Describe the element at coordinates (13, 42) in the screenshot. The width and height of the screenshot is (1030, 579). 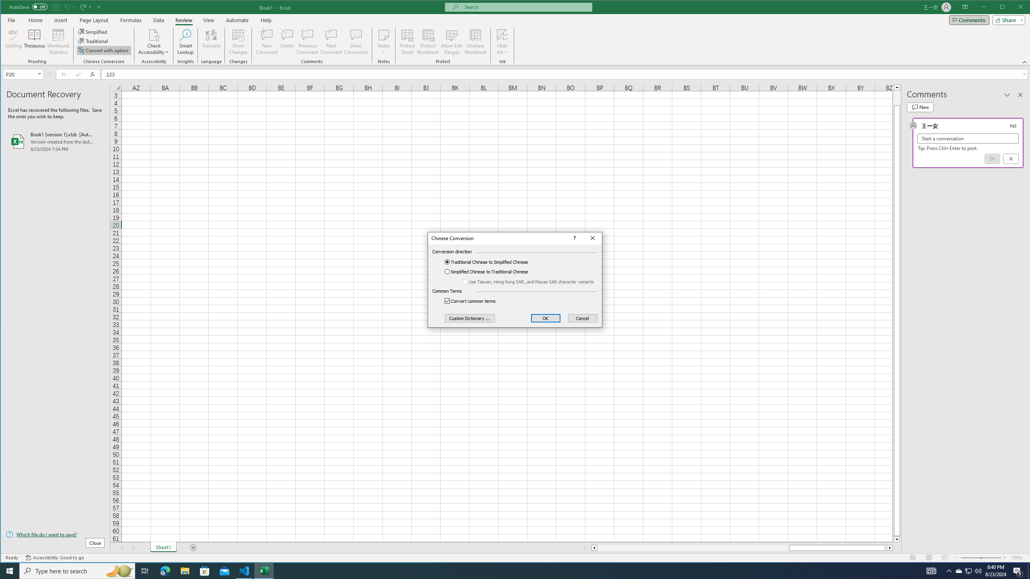
I see `Spelling...` at that location.